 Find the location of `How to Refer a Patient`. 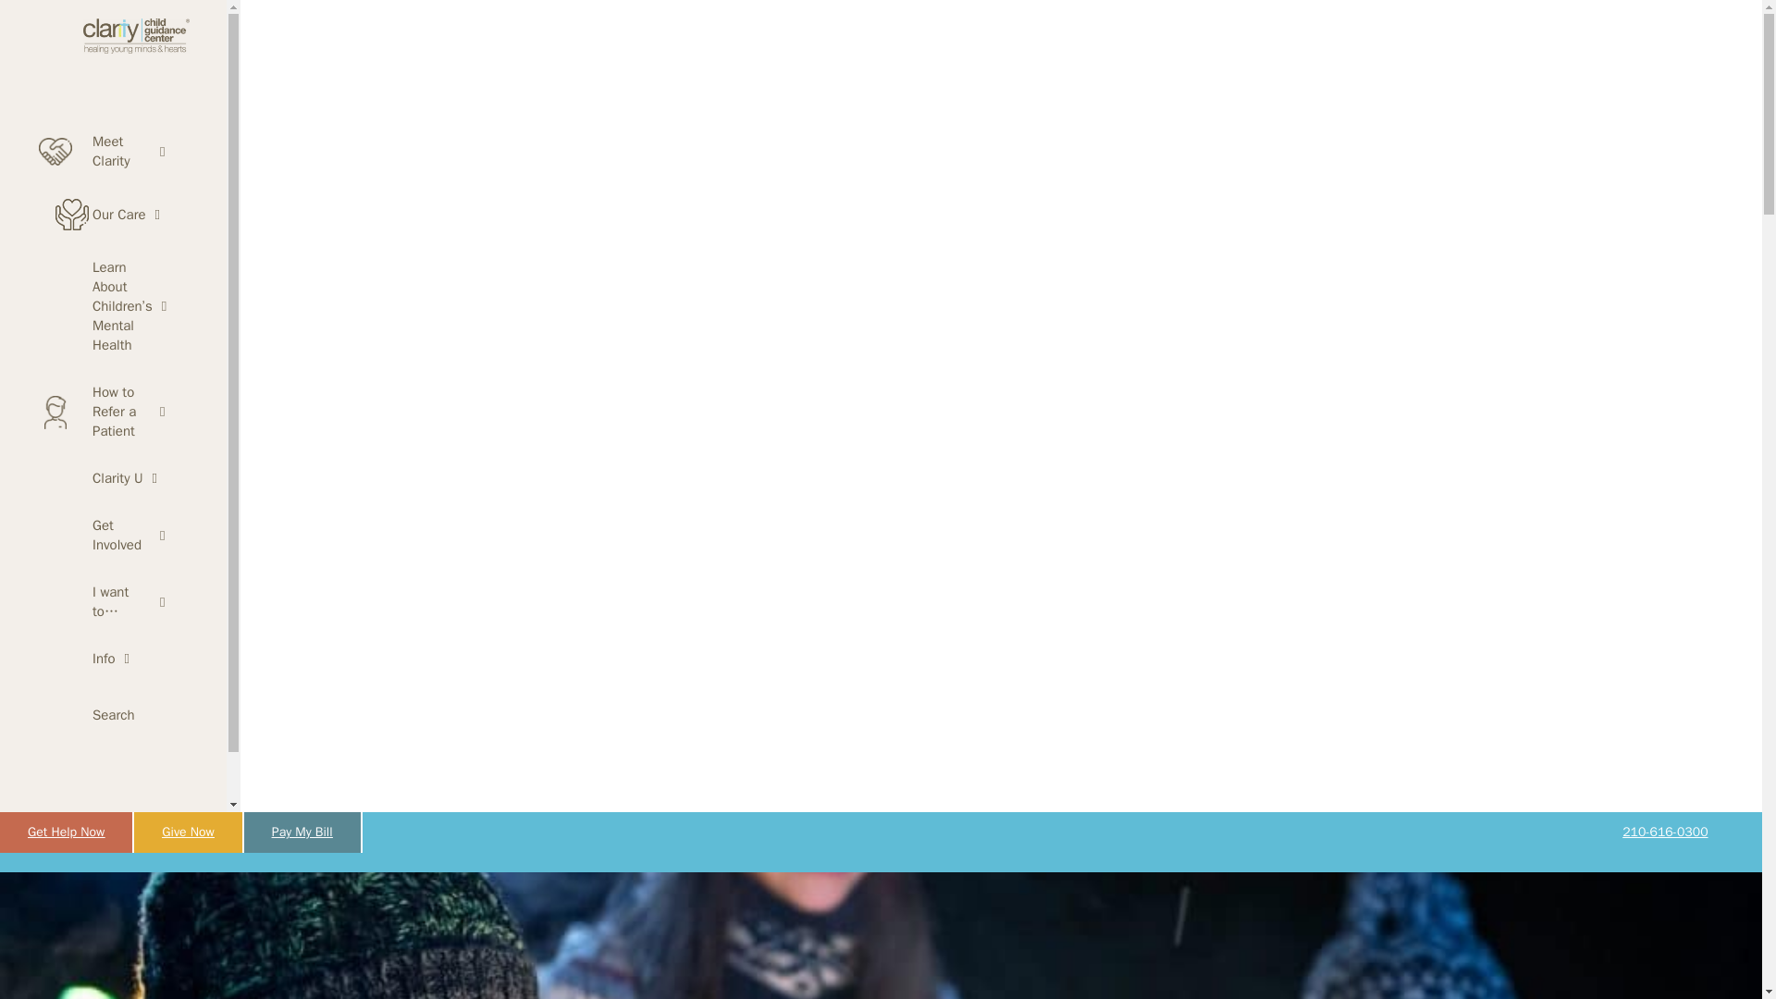

How to Refer a Patient is located at coordinates (104, 412).